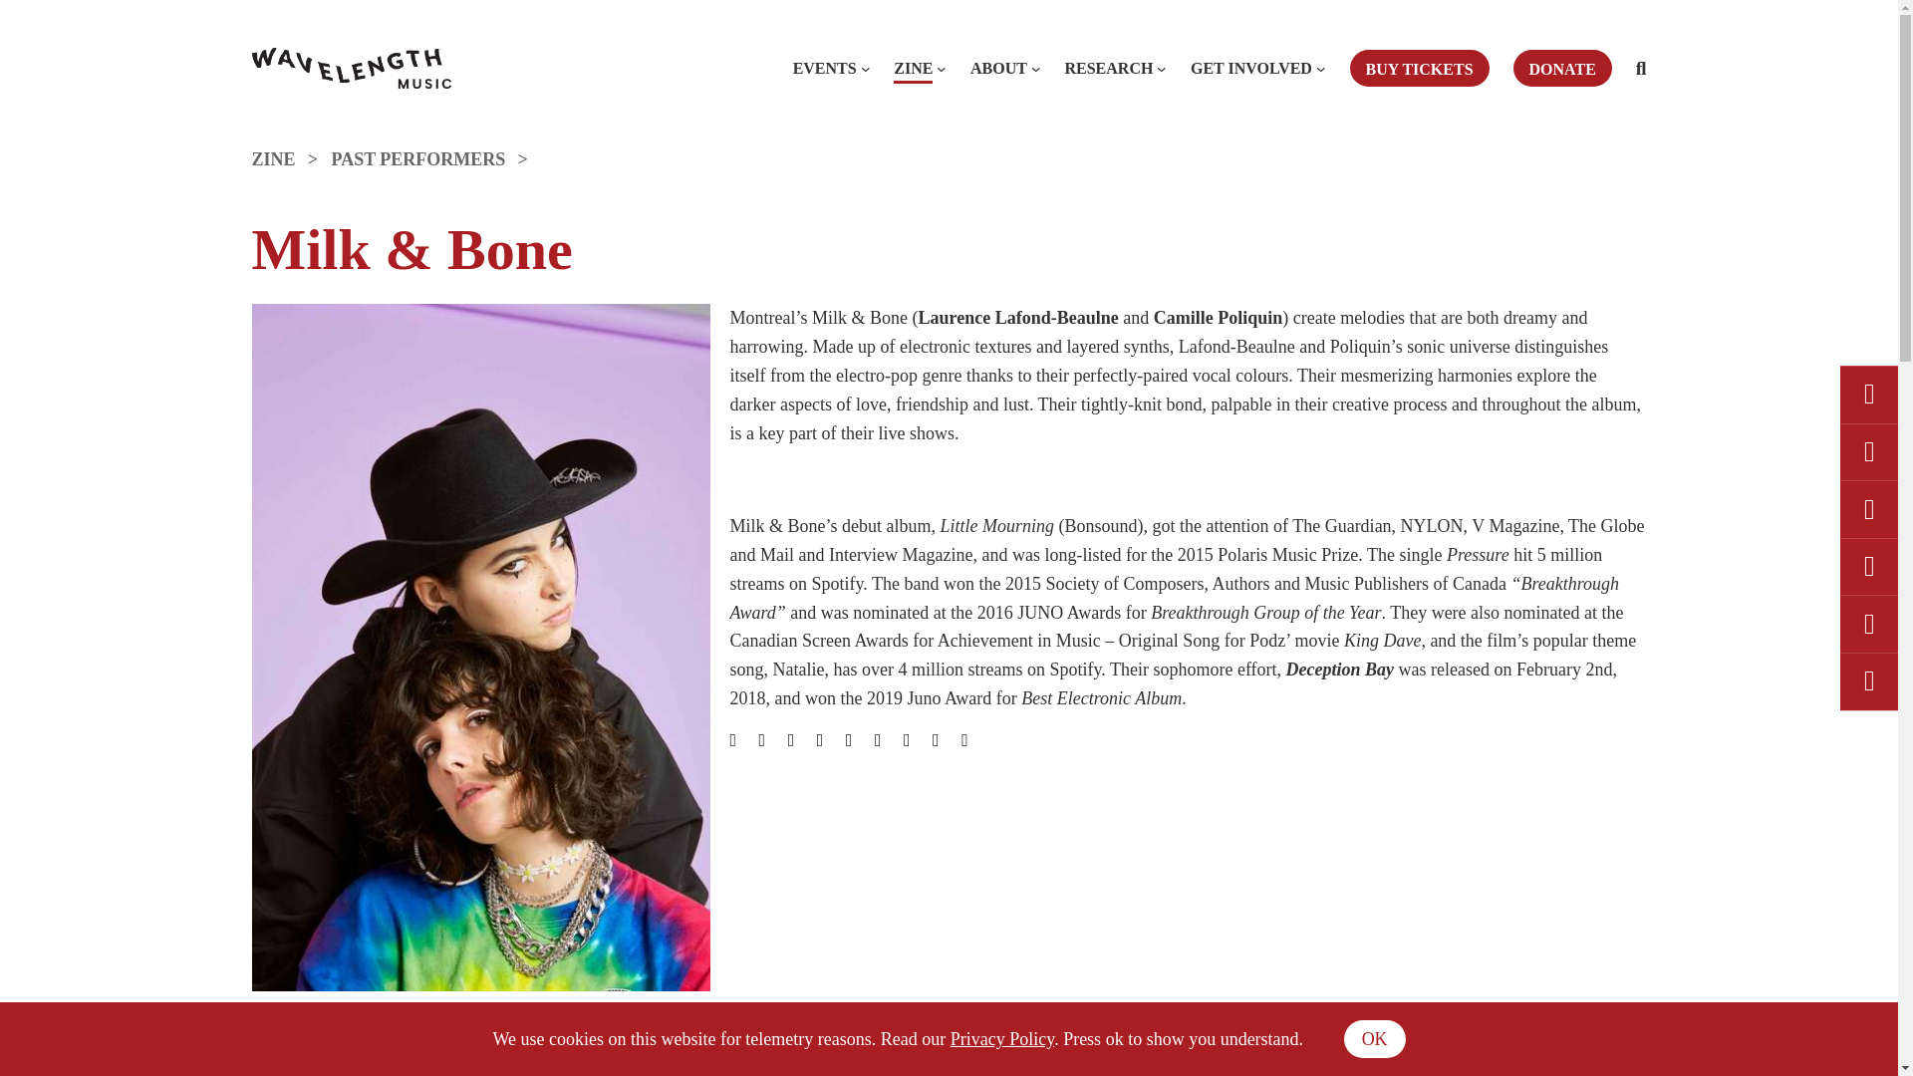  What do you see at coordinates (1108, 68) in the screenshot?
I see `RESEARCH` at bounding box center [1108, 68].